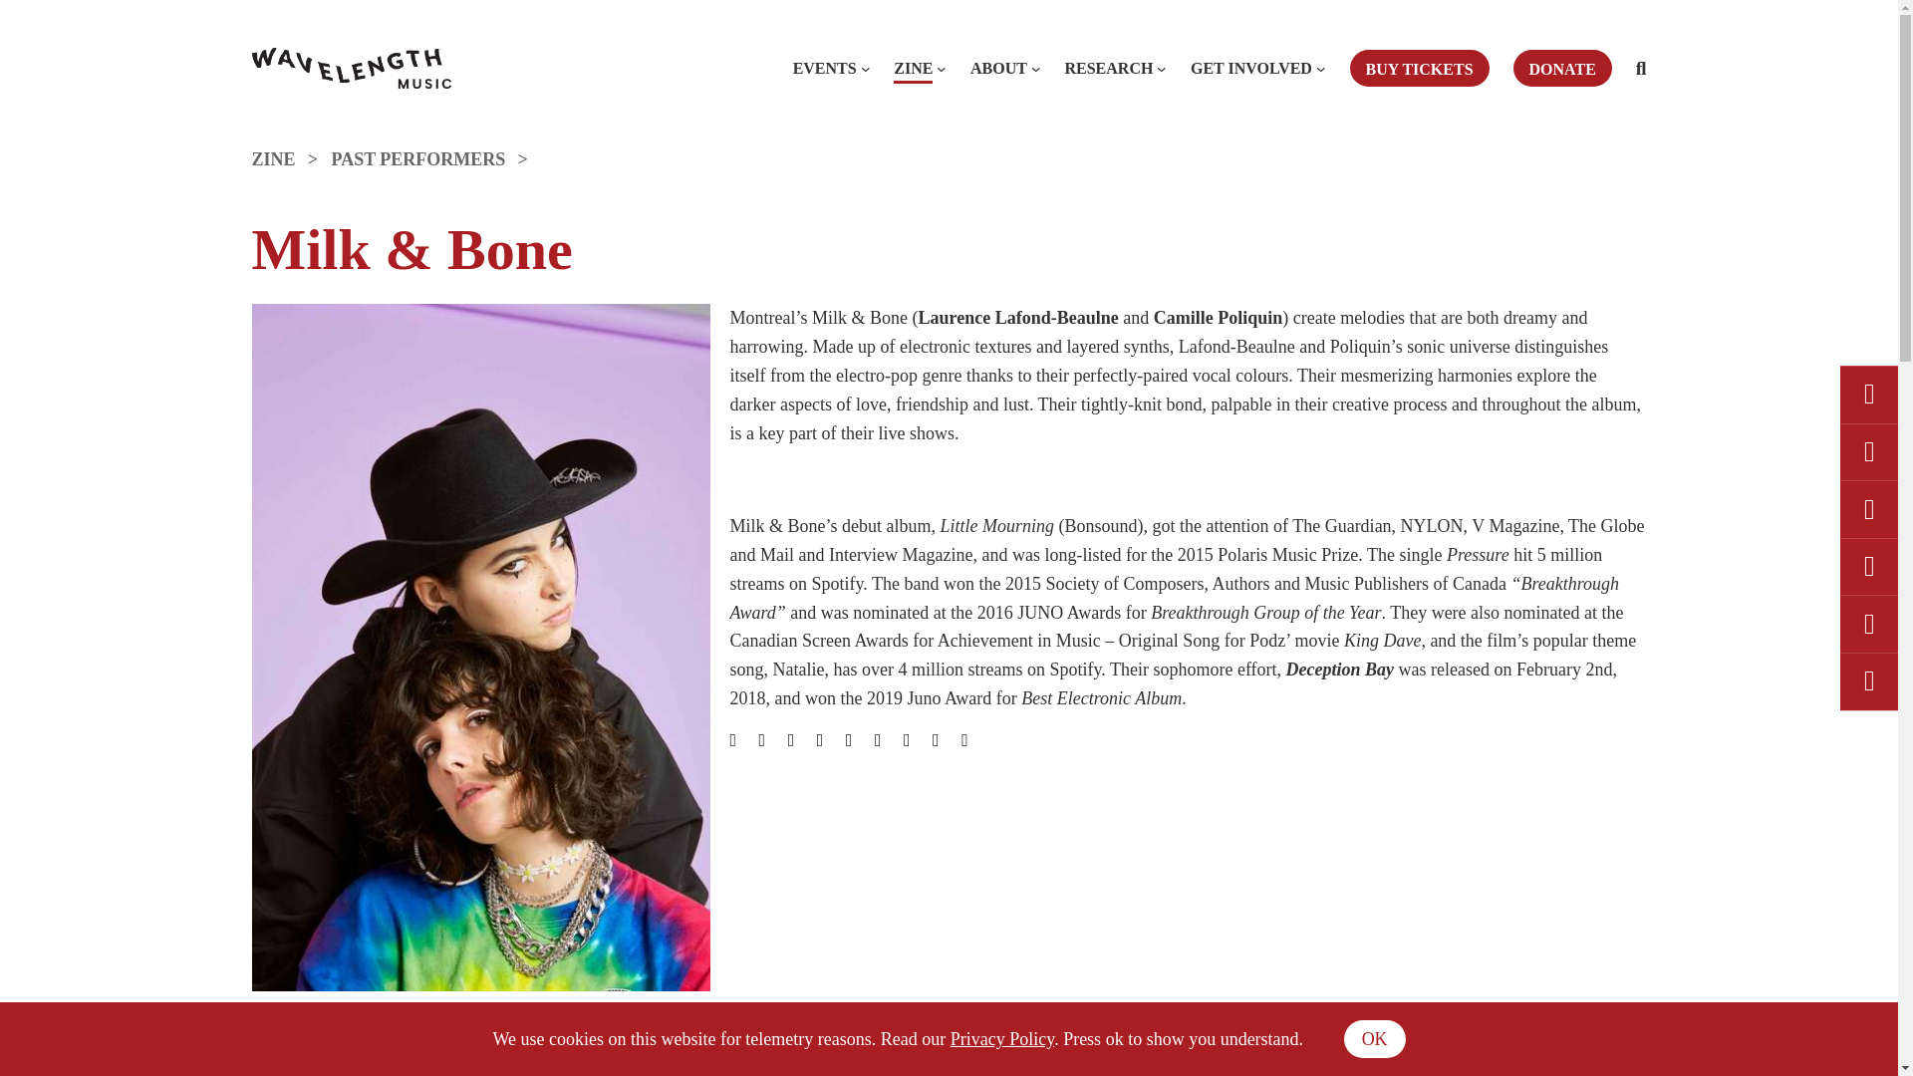  What do you see at coordinates (1108, 68) in the screenshot?
I see `RESEARCH` at bounding box center [1108, 68].